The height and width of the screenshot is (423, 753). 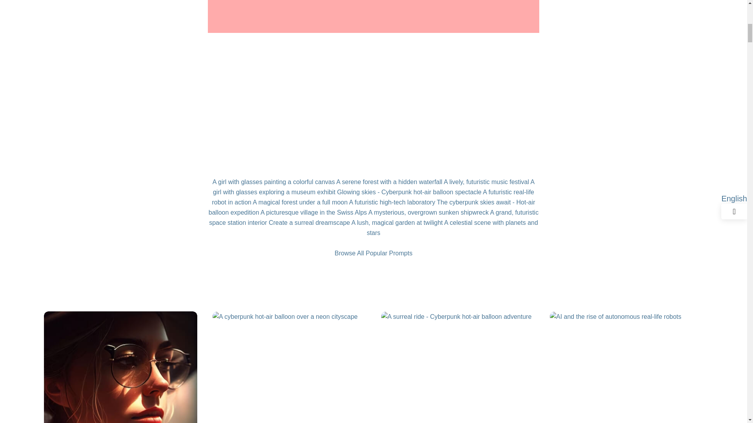 I want to click on A thoughtful girl with glasses looking at the stars, so click(x=120, y=387).